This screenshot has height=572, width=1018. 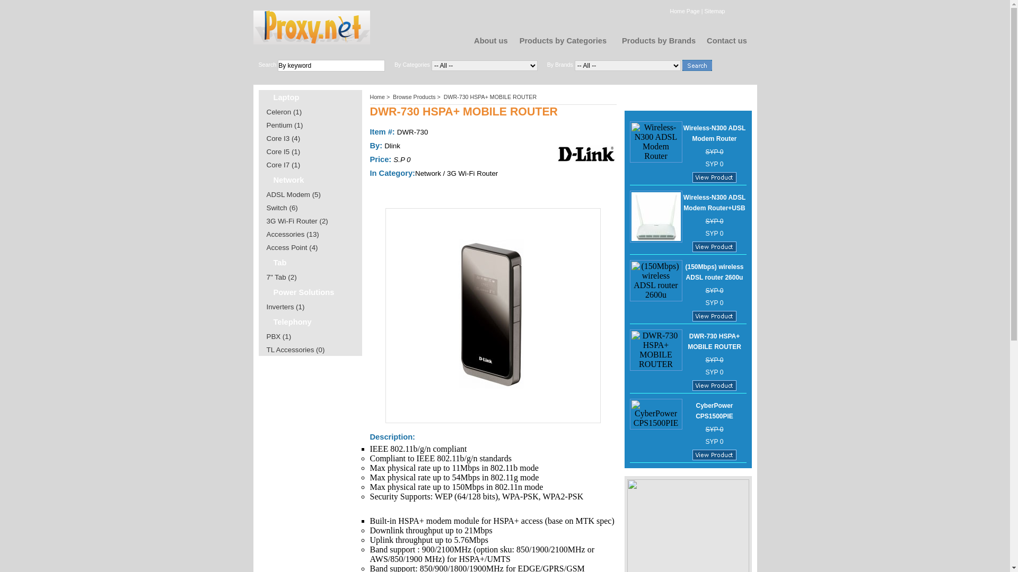 I want to click on Core I7 (1), so click(x=283, y=165).